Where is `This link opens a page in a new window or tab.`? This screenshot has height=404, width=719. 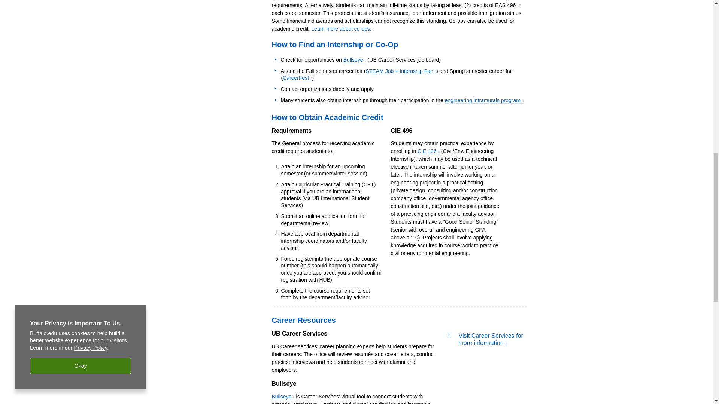 This link opens a page in a new window or tab. is located at coordinates (401, 71).